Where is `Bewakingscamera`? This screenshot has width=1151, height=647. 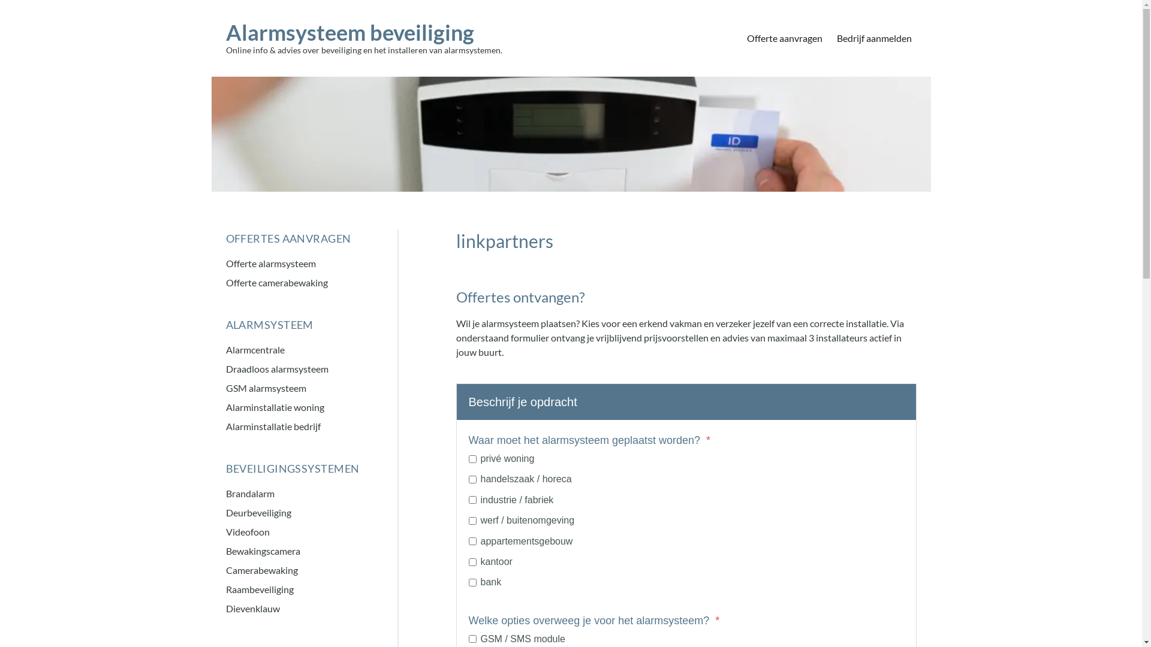
Bewakingscamera is located at coordinates (302, 551).